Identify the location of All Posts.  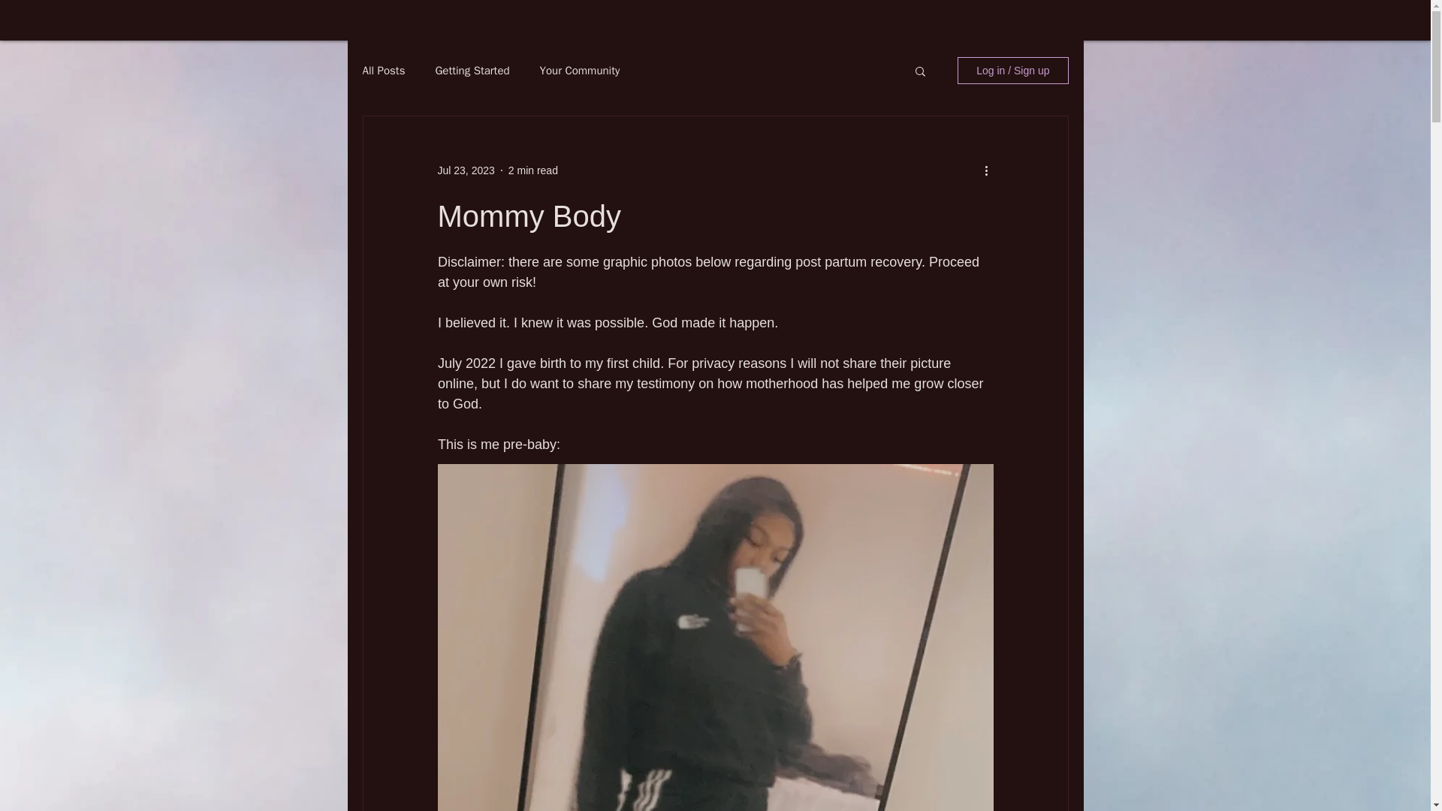
(383, 70).